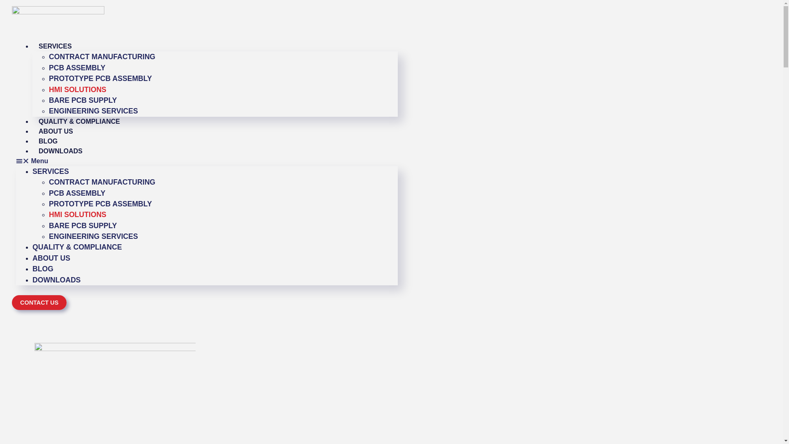  What do you see at coordinates (48, 141) in the screenshot?
I see `BLOG` at bounding box center [48, 141].